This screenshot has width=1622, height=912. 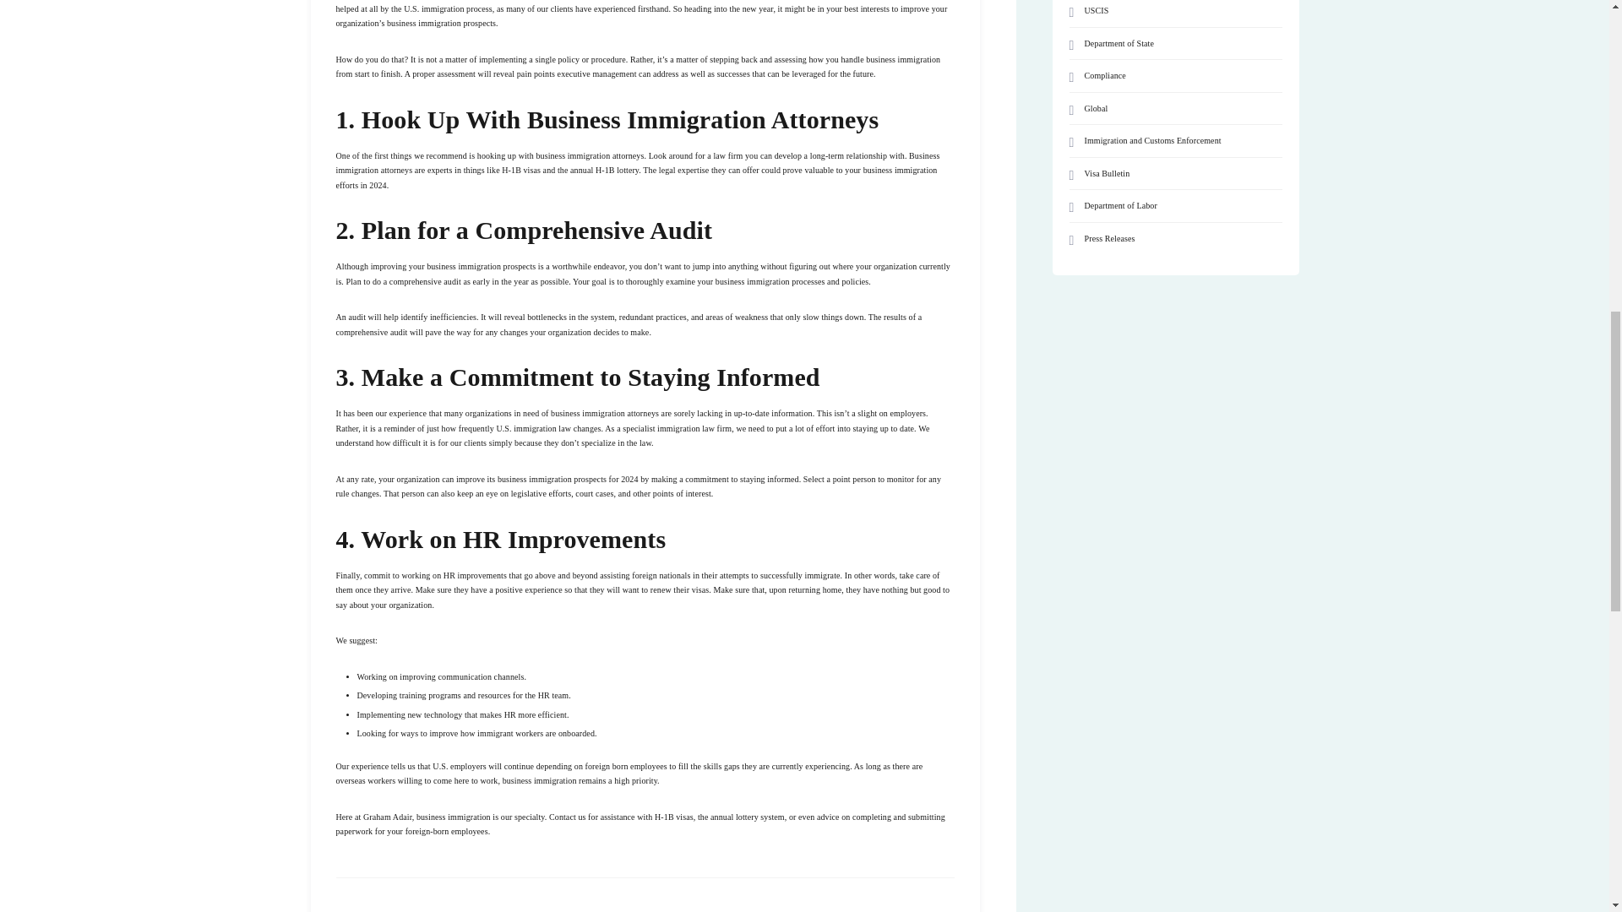 I want to click on business immigration, so click(x=424, y=23).